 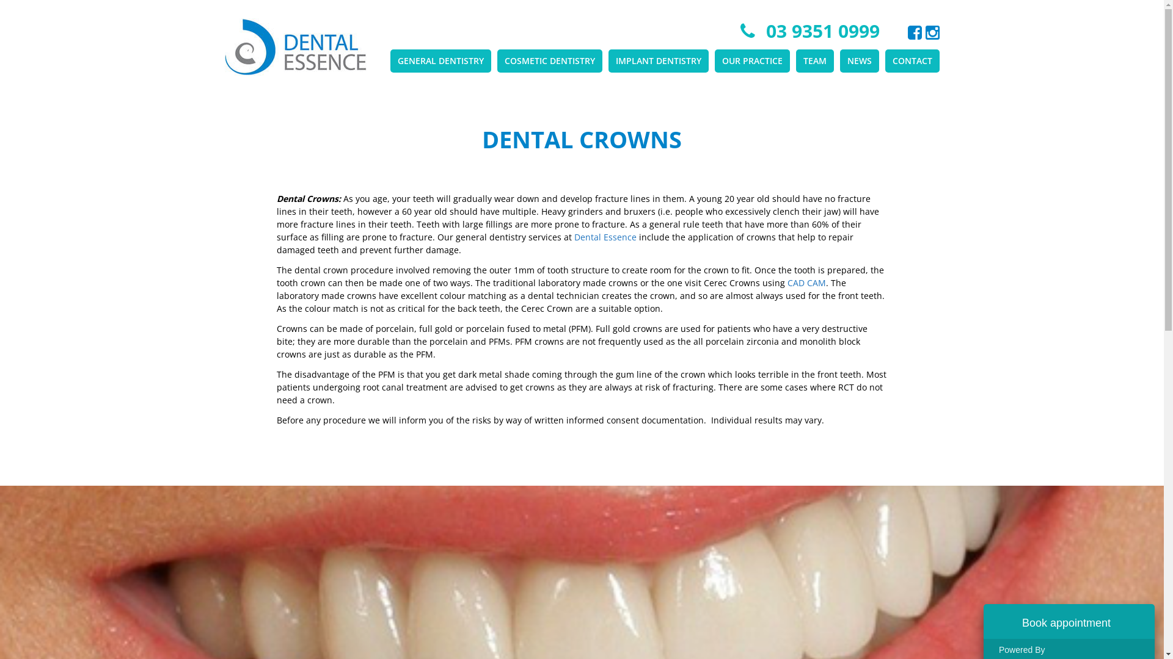 What do you see at coordinates (659, 61) in the screenshot?
I see `IMPLANT DENTISTRY` at bounding box center [659, 61].